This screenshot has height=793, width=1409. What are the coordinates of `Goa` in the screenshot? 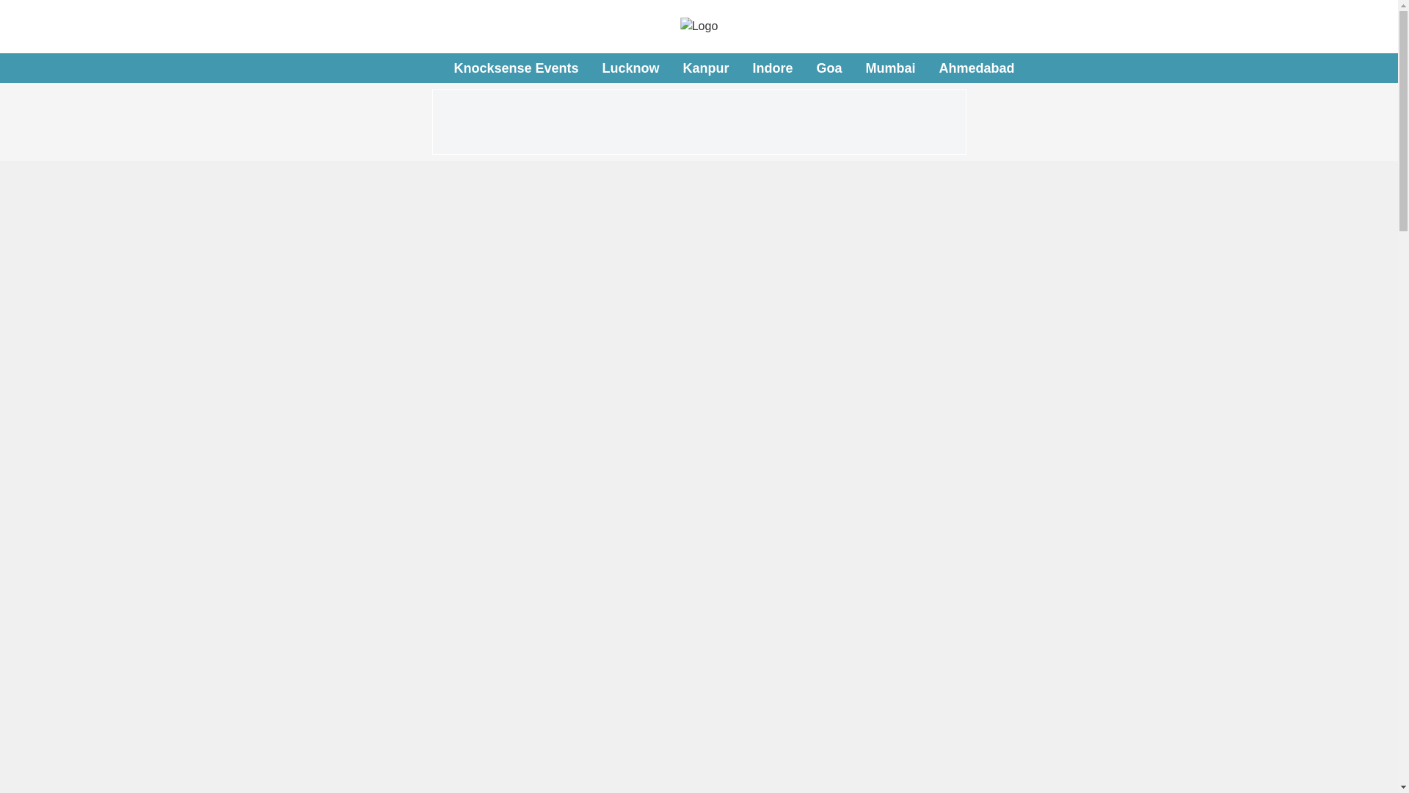 It's located at (829, 68).